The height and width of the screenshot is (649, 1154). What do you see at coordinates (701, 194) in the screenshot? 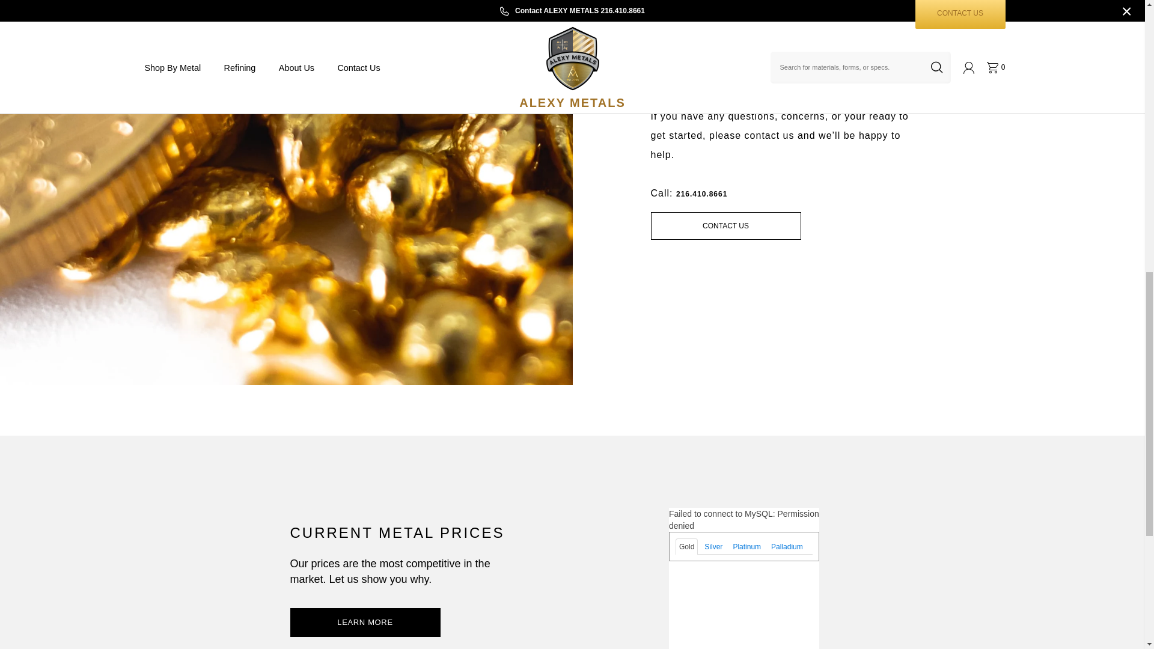
I see `216.410.8661` at bounding box center [701, 194].